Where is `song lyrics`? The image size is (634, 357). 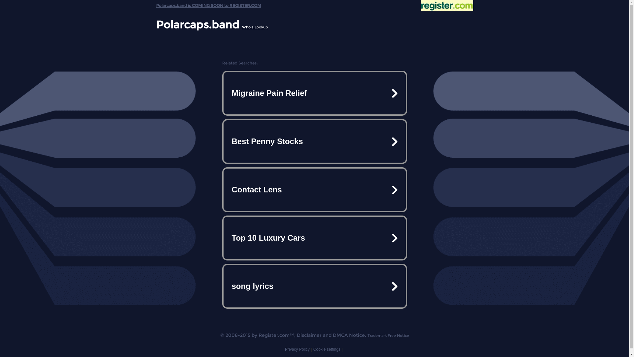 song lyrics is located at coordinates (314, 286).